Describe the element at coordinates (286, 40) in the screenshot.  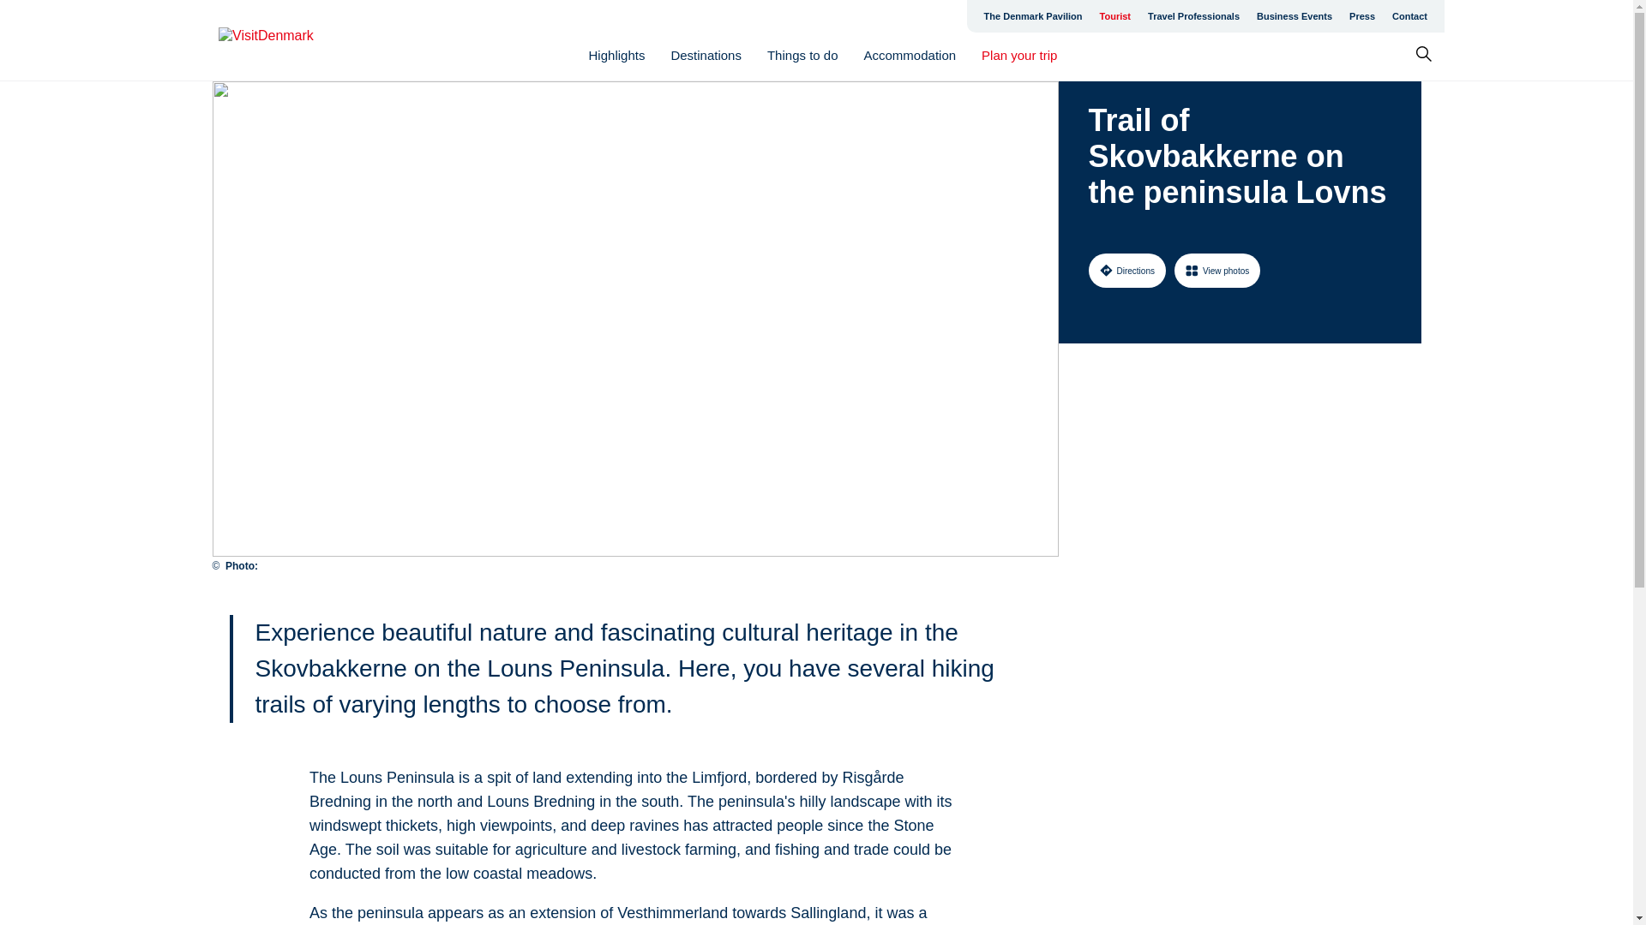
I see `Go to homepage` at that location.